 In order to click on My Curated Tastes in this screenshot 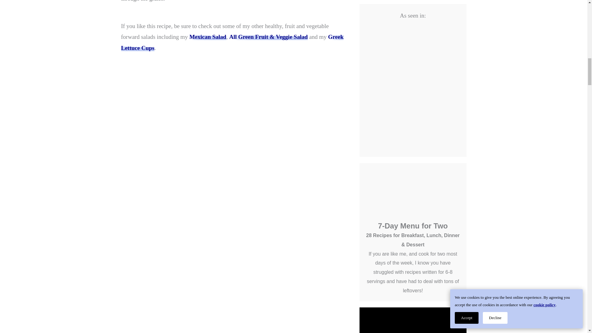, I will do `click(268, 37)`.